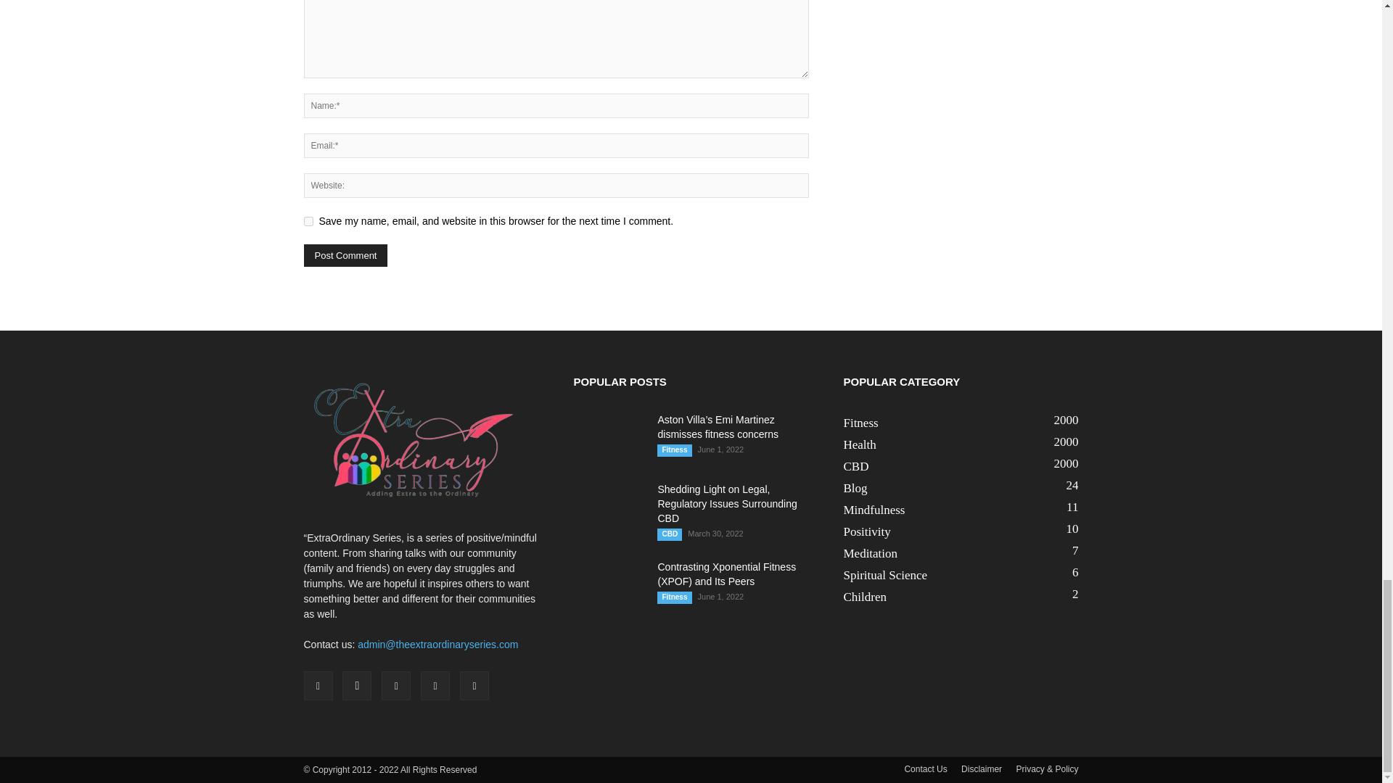 Image resolution: width=1393 pixels, height=783 pixels. What do you see at coordinates (345, 255) in the screenshot?
I see `Post Comment` at bounding box center [345, 255].